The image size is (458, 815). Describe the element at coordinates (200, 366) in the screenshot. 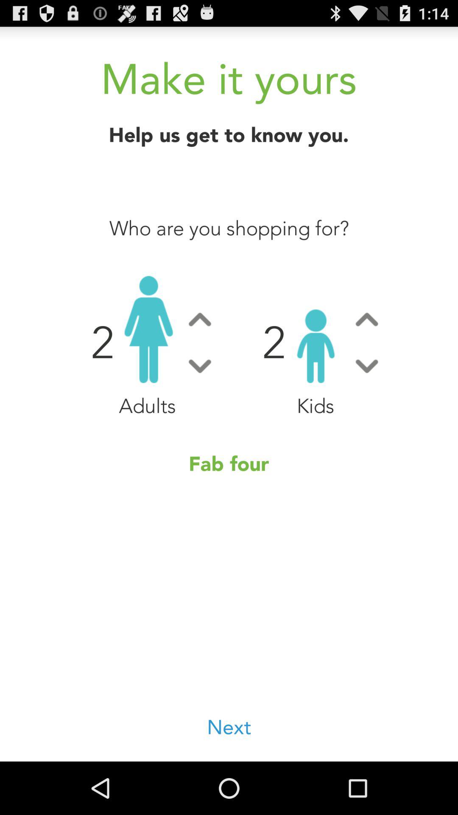

I see `button to decrease number of adults` at that location.